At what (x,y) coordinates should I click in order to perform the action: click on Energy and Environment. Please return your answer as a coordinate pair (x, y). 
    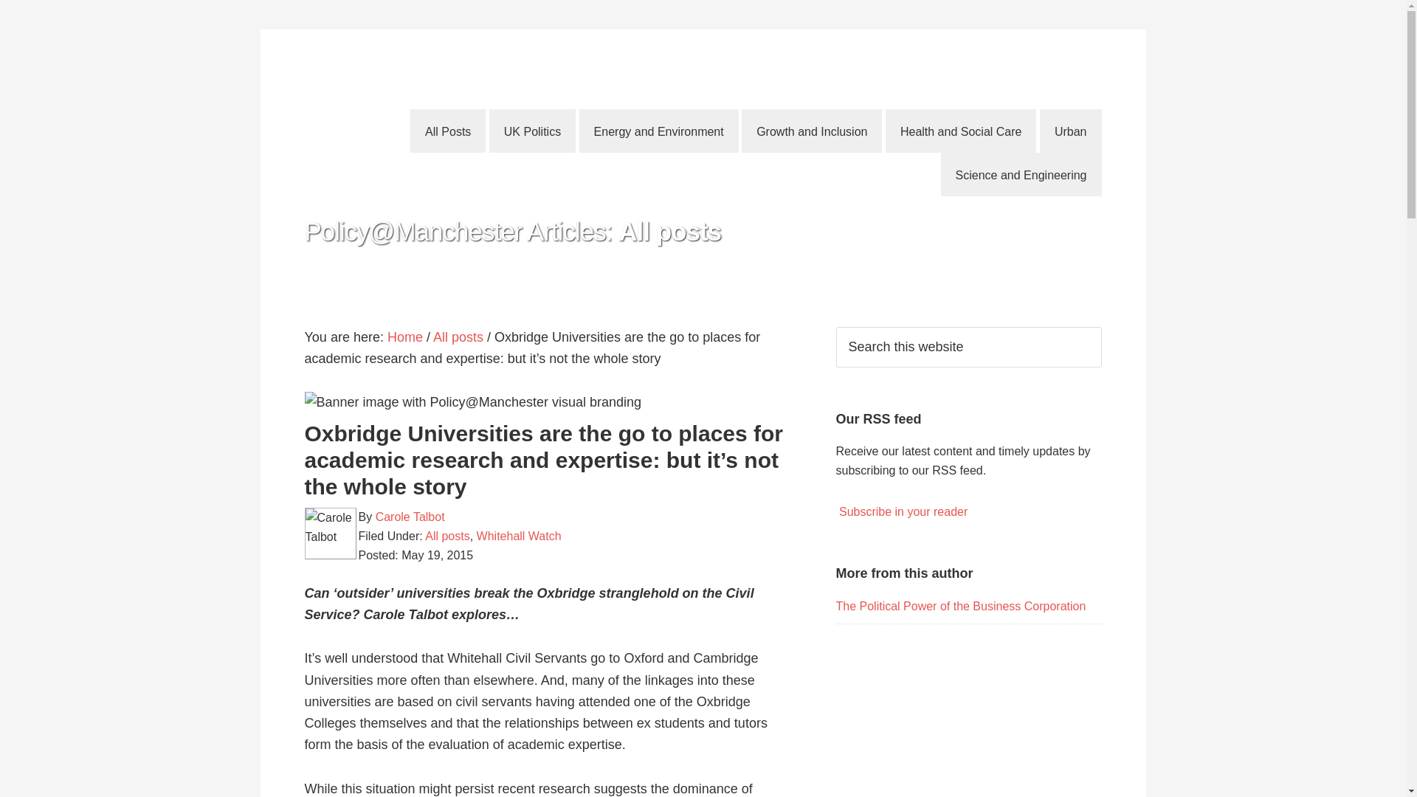
    Looking at the image, I should click on (658, 131).